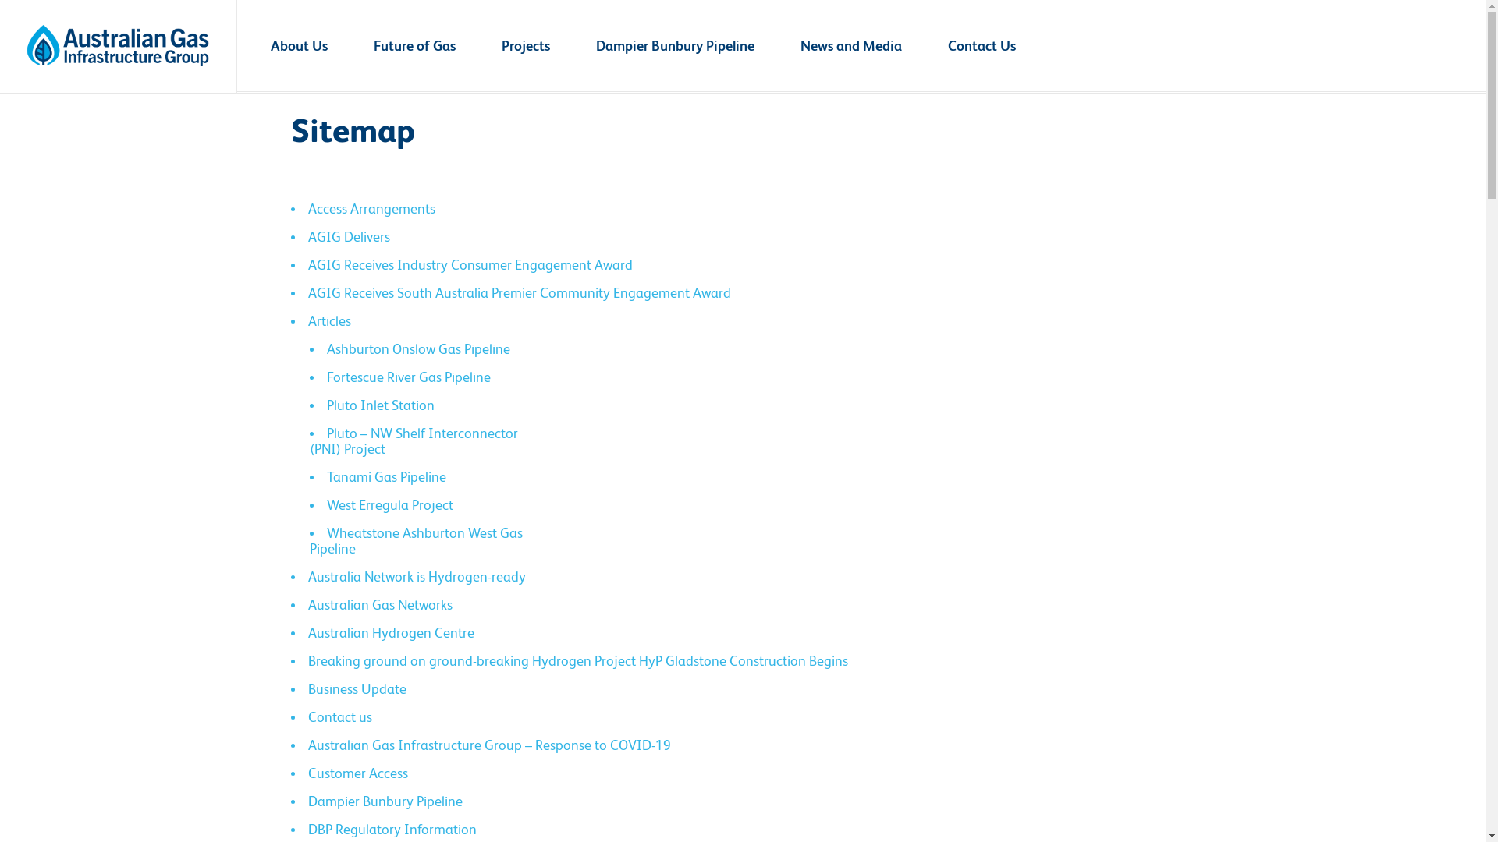 The image size is (1498, 842). Describe the element at coordinates (306, 19) in the screenshot. I see `Home` at that location.